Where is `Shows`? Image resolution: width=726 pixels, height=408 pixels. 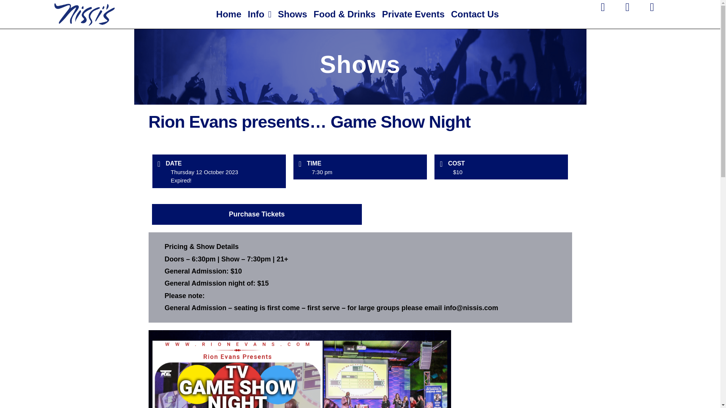
Shows is located at coordinates (293, 14).